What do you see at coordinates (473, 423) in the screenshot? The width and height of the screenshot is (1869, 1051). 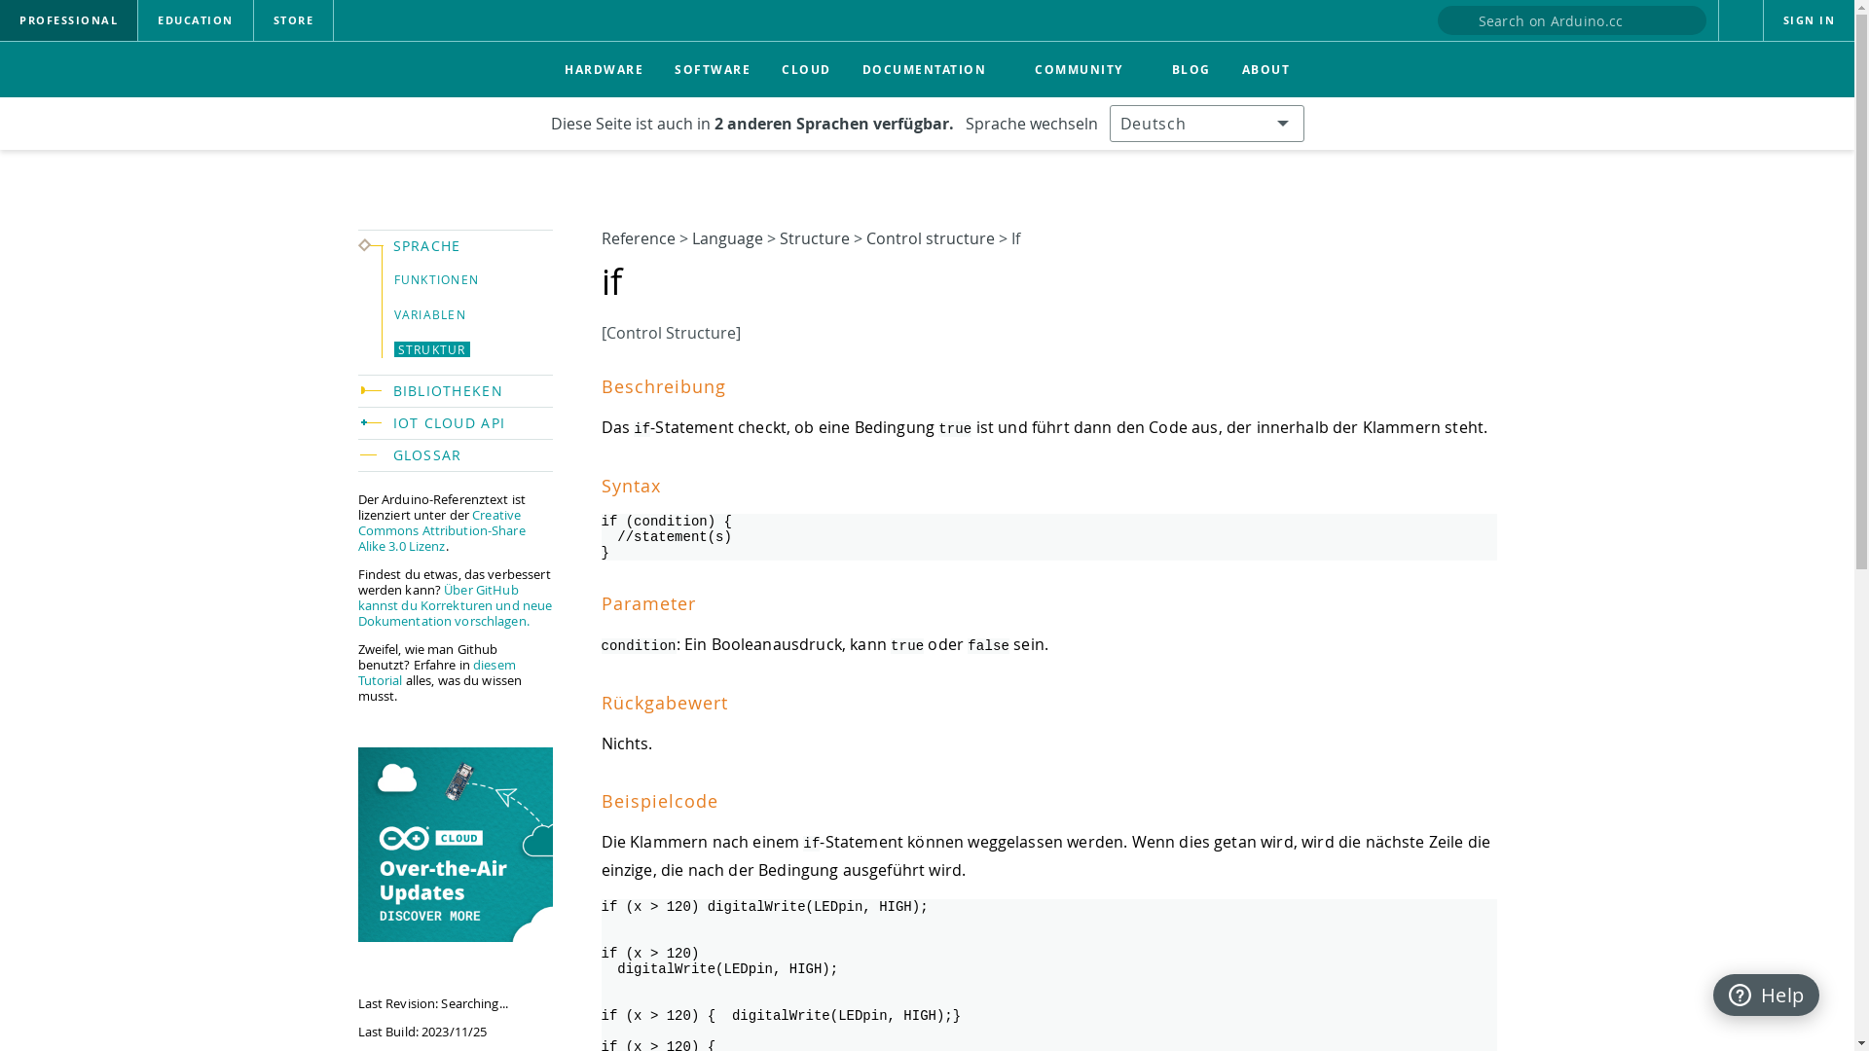 I see `IOT CLOUD API` at bounding box center [473, 423].